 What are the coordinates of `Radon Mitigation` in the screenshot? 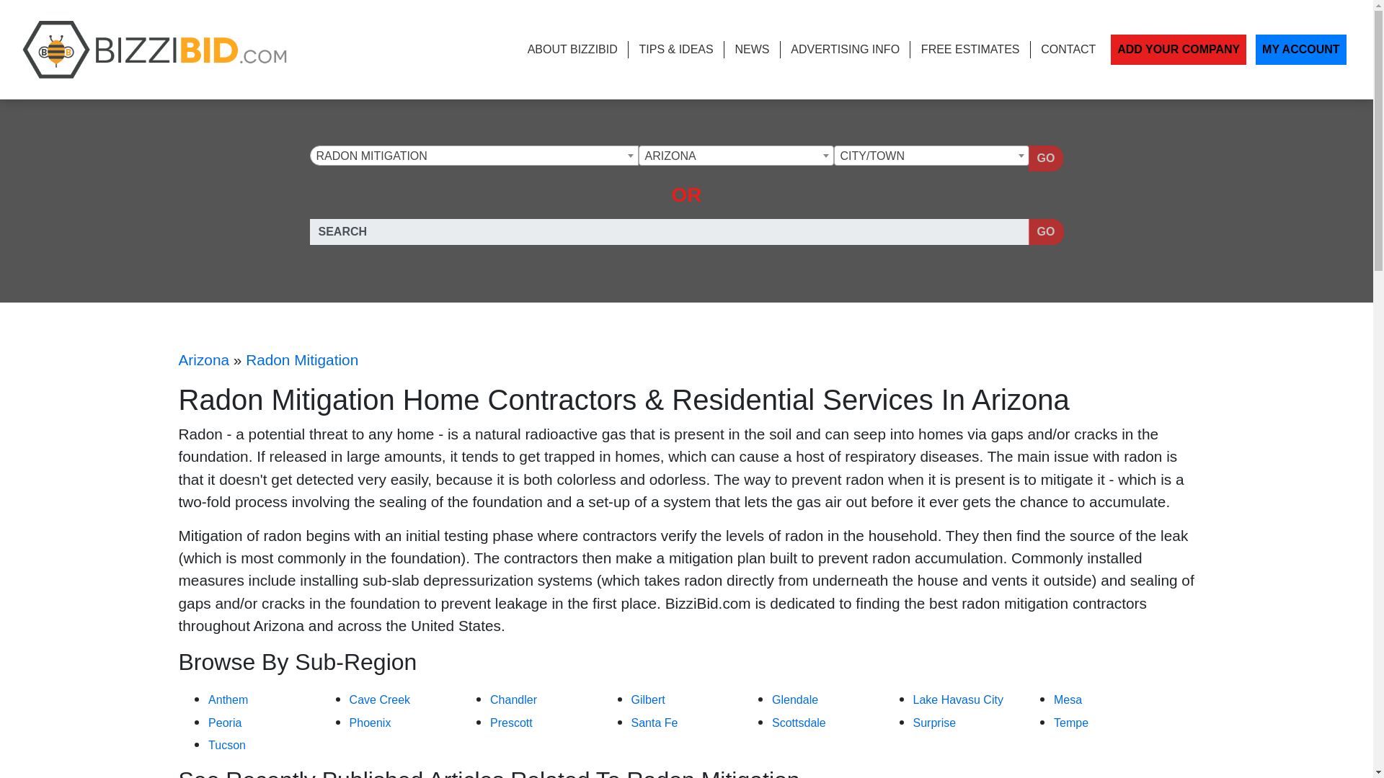 It's located at (473, 156).